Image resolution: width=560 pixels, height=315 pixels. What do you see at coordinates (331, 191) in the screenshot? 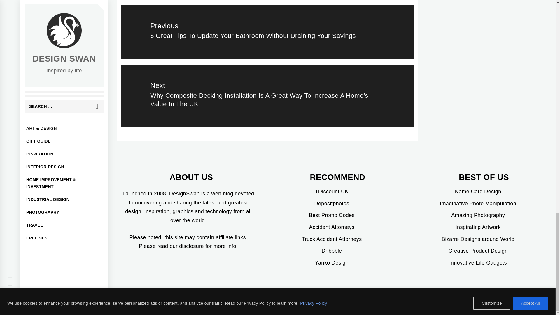
I see `UK Voucher Codes` at bounding box center [331, 191].